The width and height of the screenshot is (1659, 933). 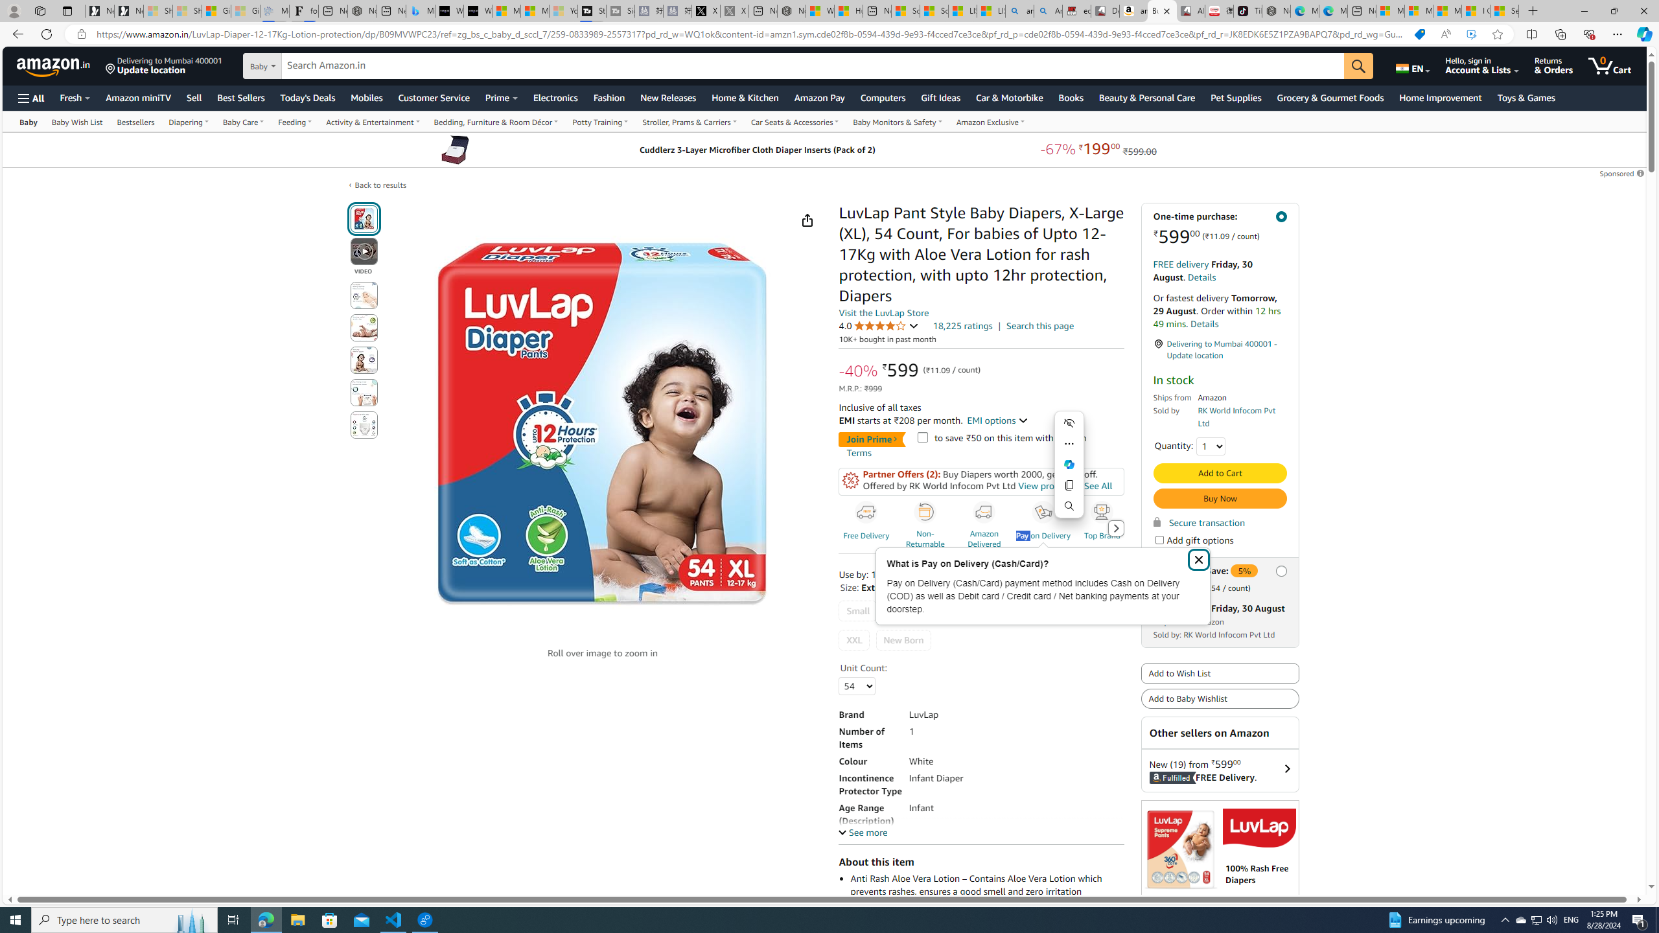 I want to click on Nordace - Best Sellers, so click(x=1275, y=11).